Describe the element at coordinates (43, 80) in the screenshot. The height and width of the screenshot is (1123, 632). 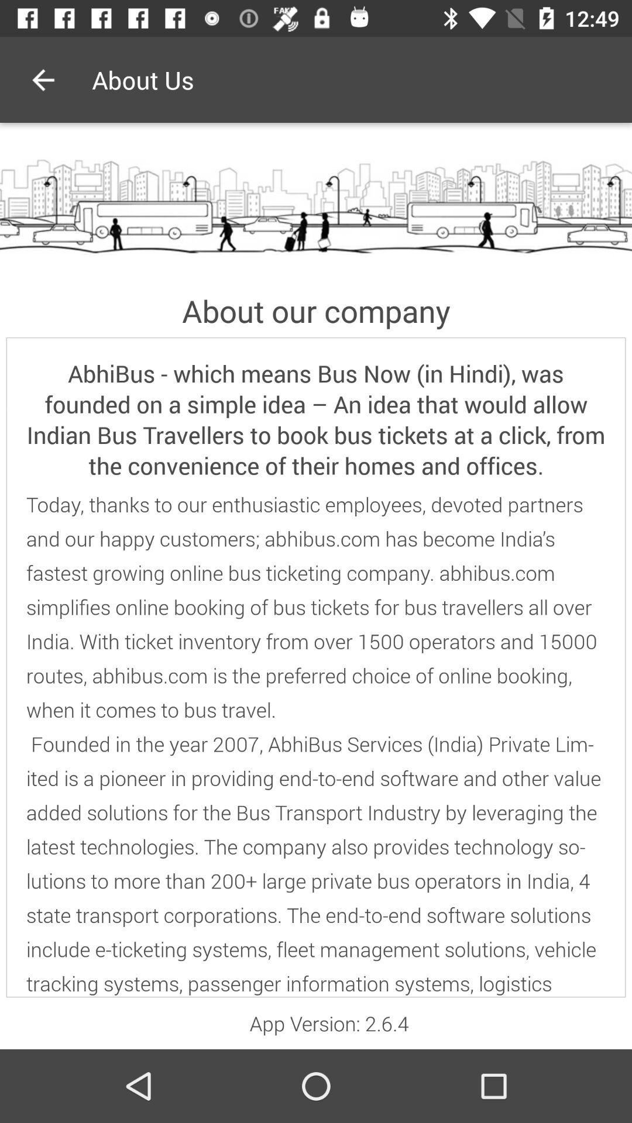
I see `turn off the icon to the left of about us` at that location.